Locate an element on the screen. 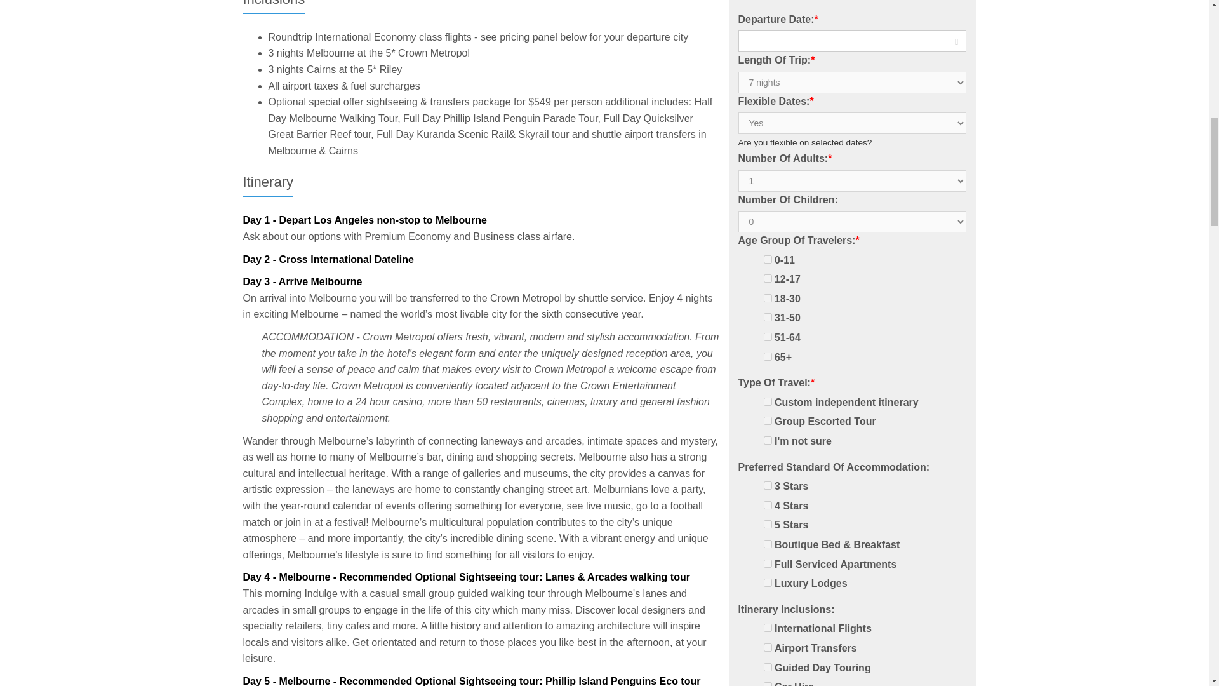 This screenshot has width=1219, height=686. Group Escorted Tour is located at coordinates (825, 422).